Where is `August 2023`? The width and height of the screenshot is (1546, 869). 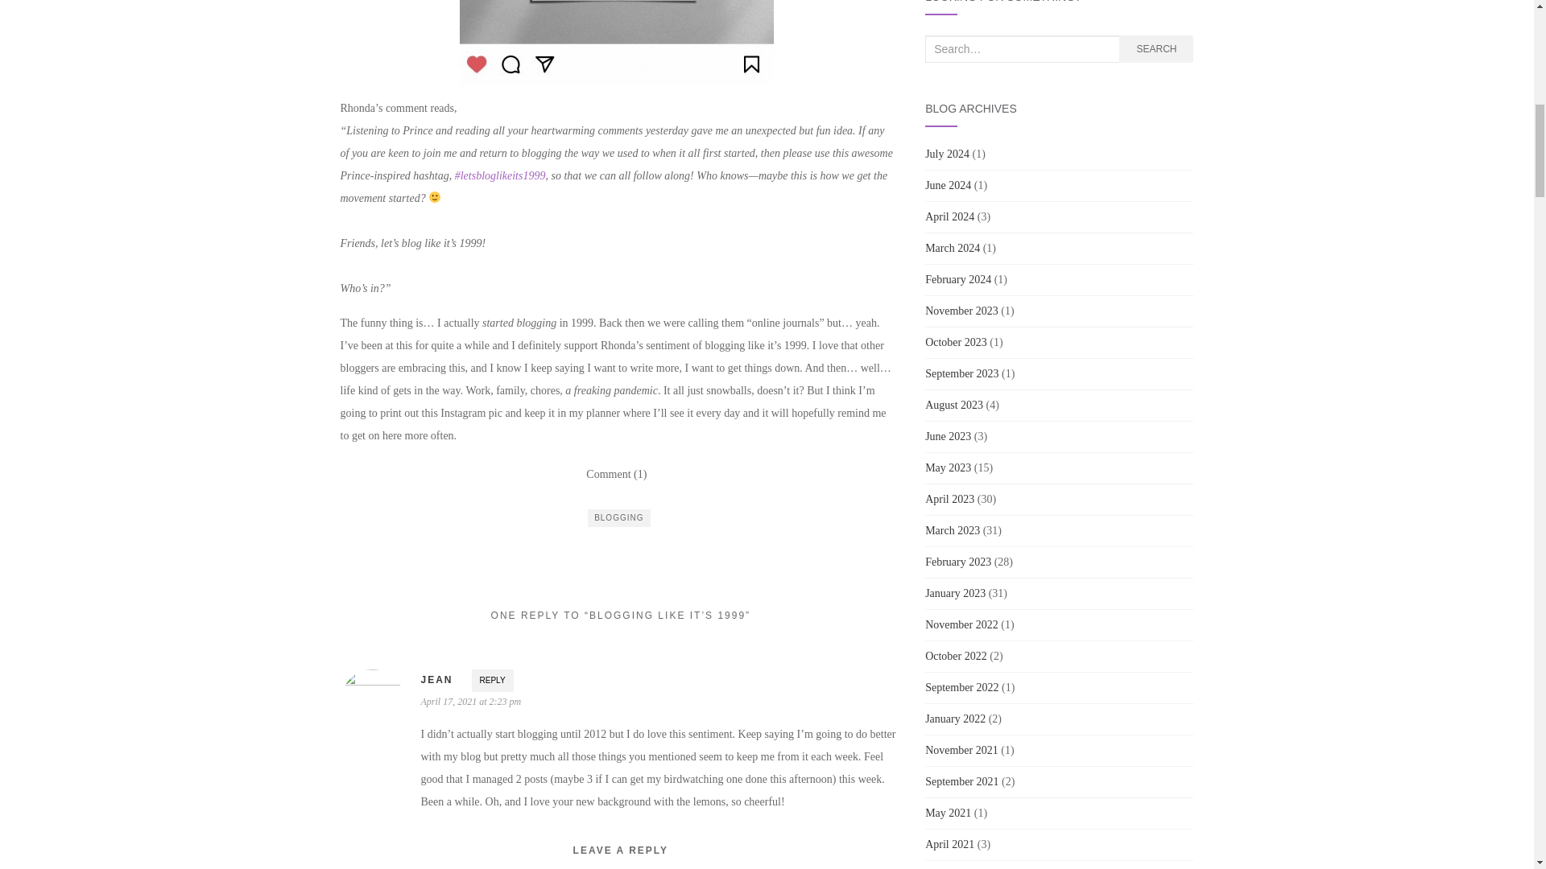
August 2023 is located at coordinates (953, 404).